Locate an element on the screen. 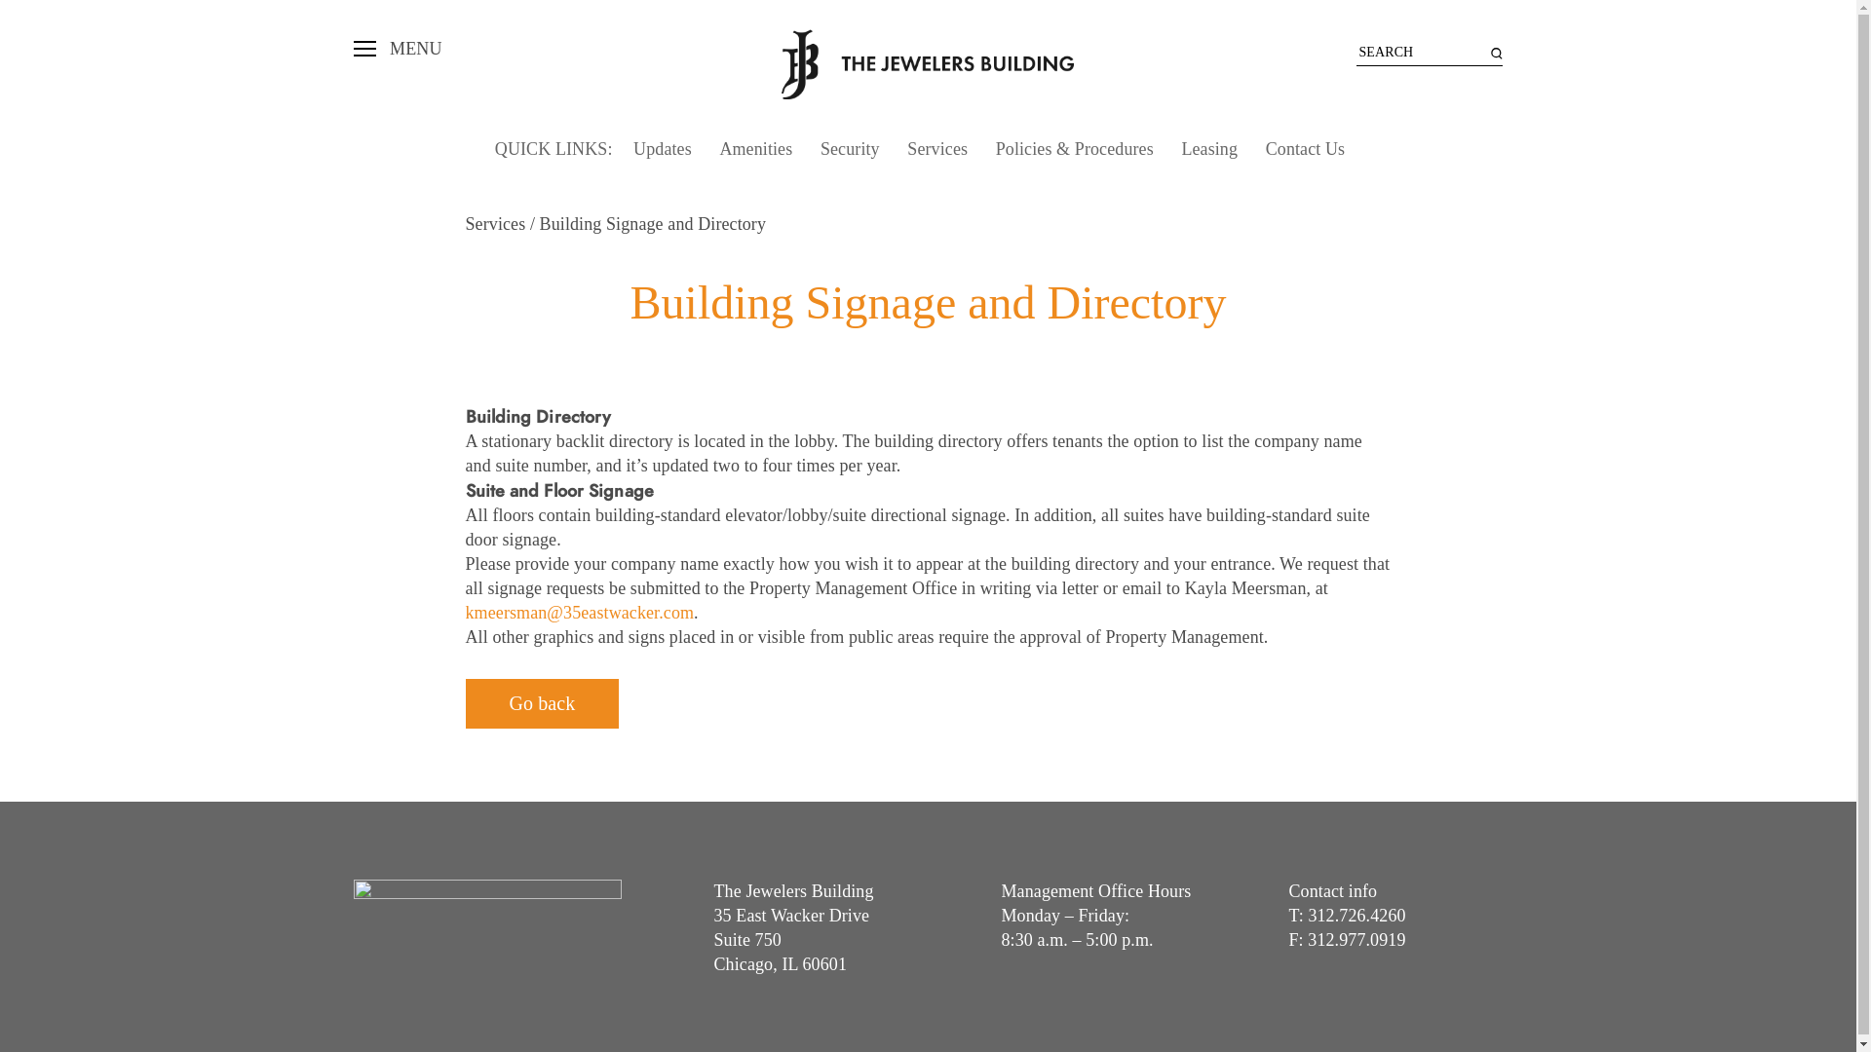 This screenshot has width=1871, height=1052. Leasing is located at coordinates (1209, 150).